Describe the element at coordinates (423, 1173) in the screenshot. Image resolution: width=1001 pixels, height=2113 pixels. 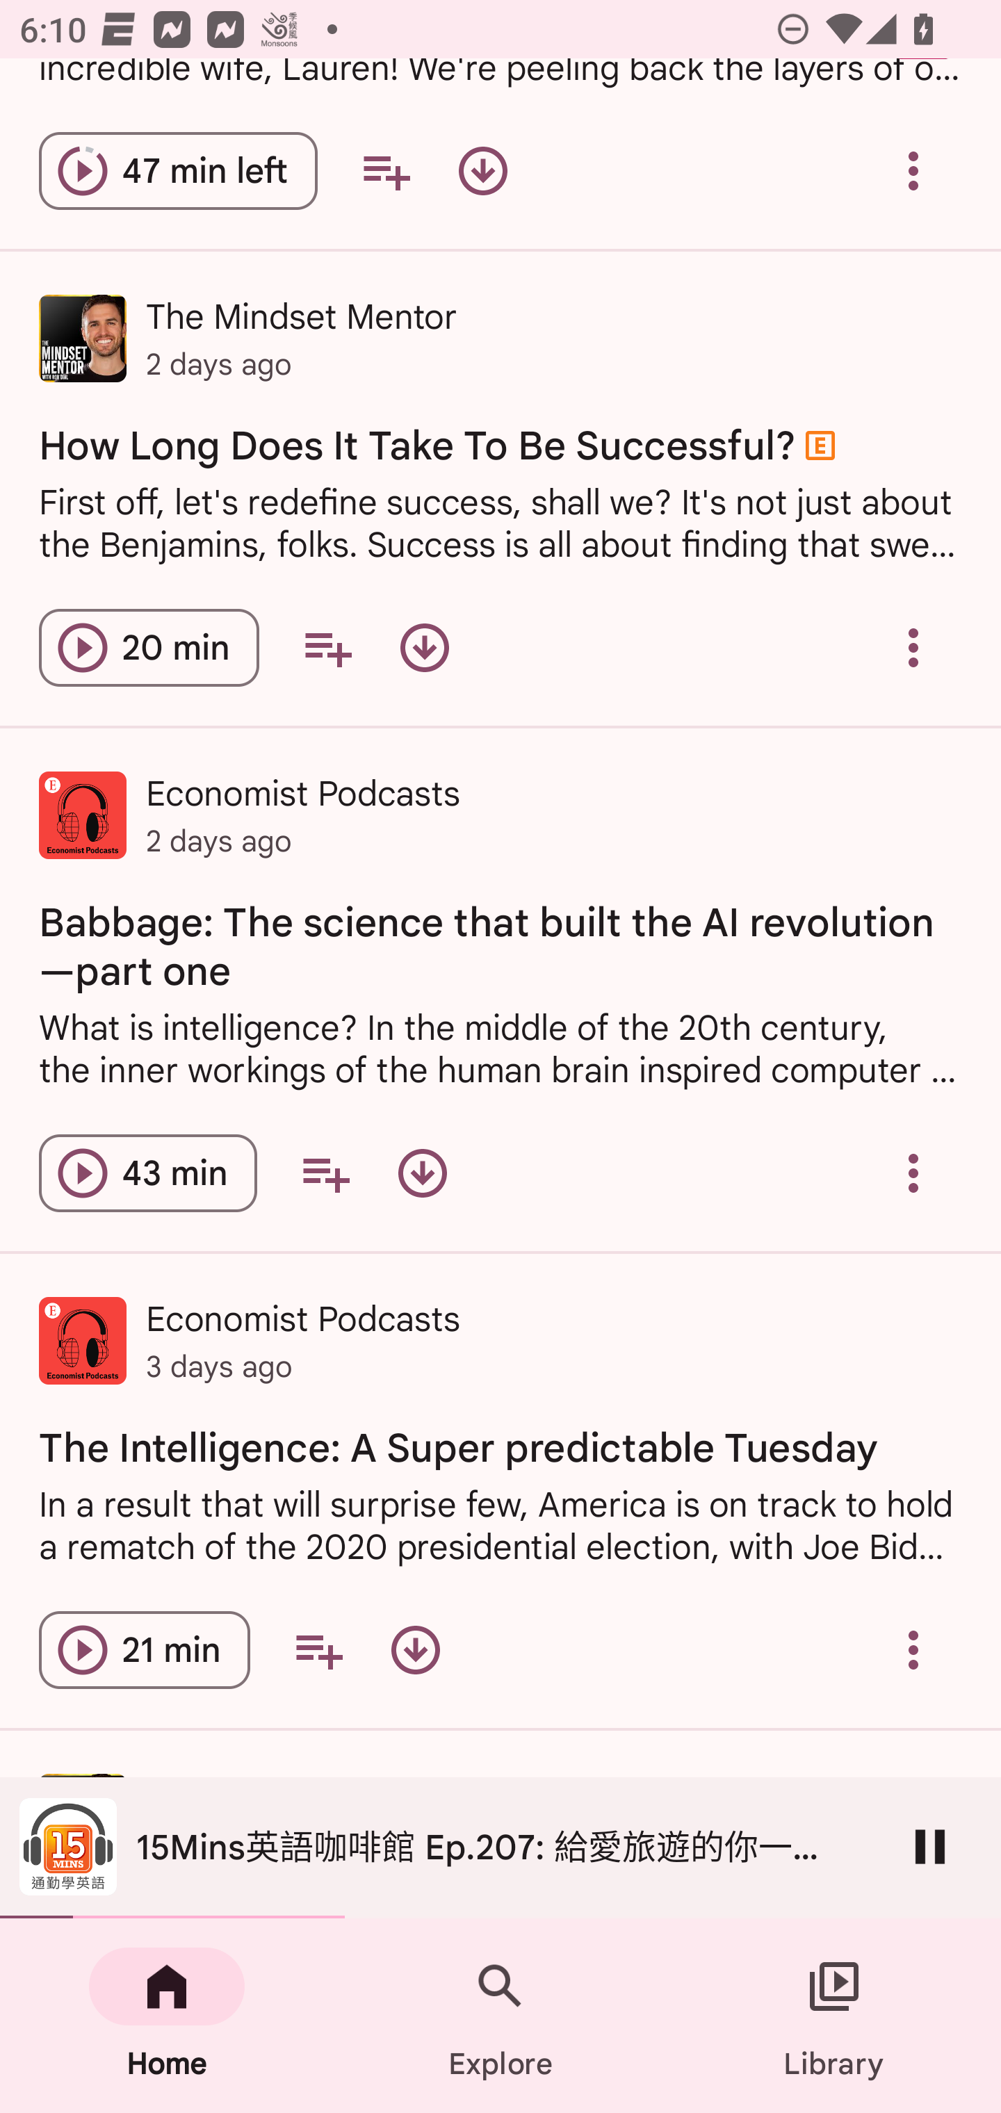
I see `Download episode` at that location.